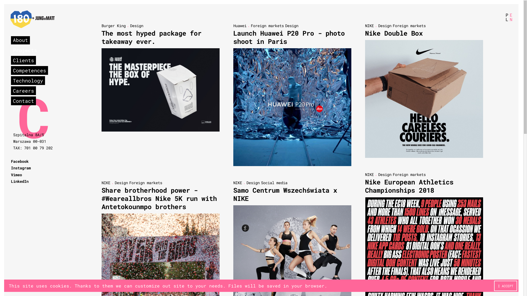 The height and width of the screenshot is (296, 527). What do you see at coordinates (292, 26) in the screenshot?
I see `Design` at bounding box center [292, 26].